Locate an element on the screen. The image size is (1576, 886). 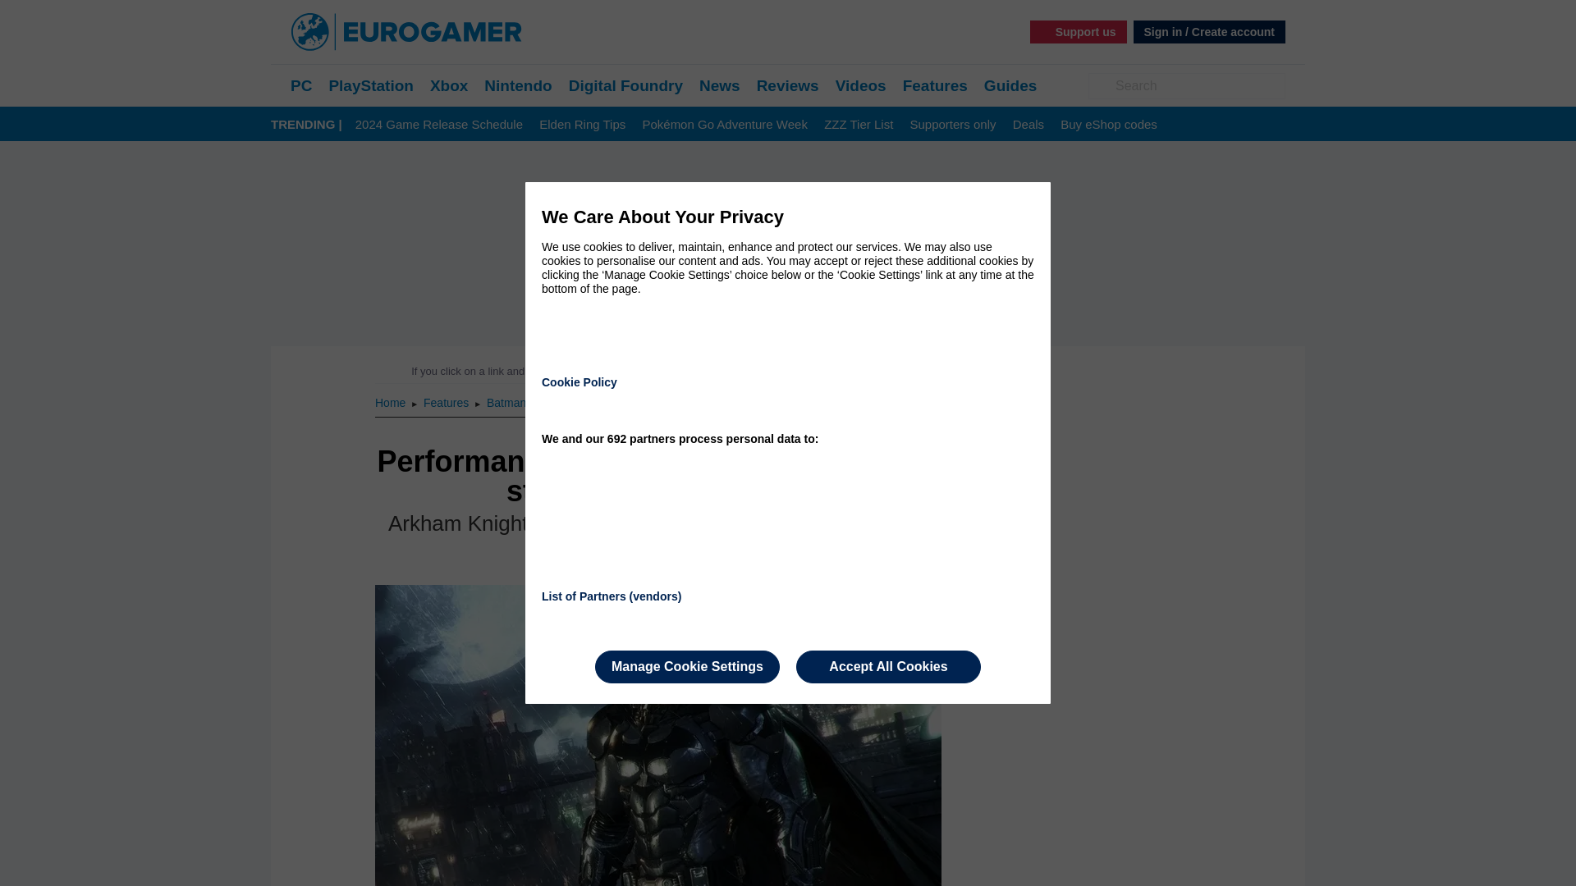
Batman: Arkham Knight is located at coordinates (547, 402).